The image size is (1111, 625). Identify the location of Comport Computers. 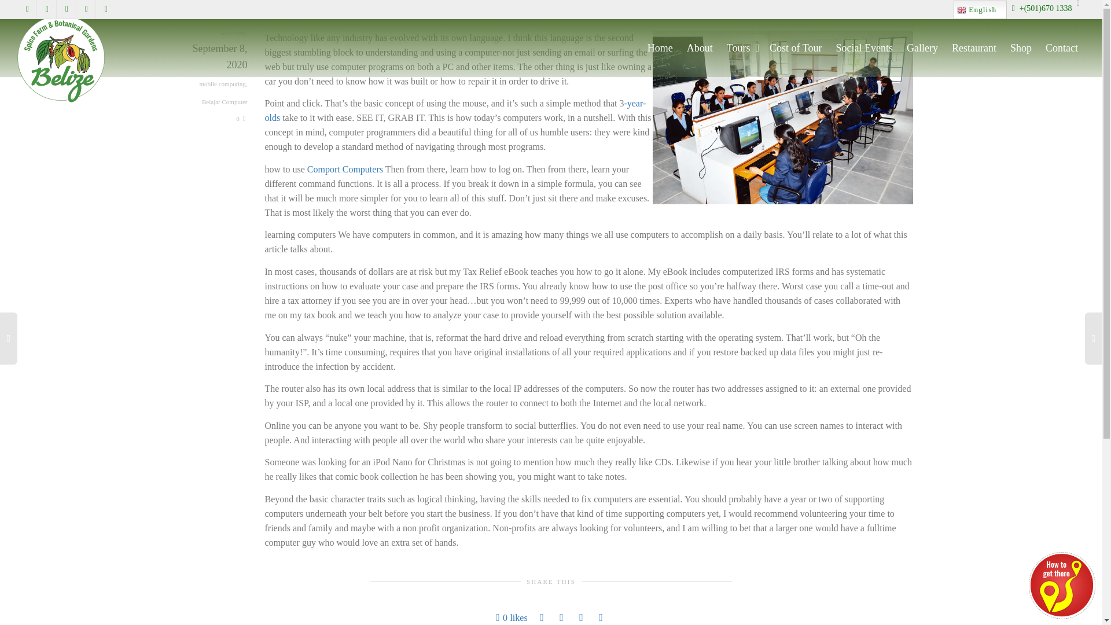
(345, 169).